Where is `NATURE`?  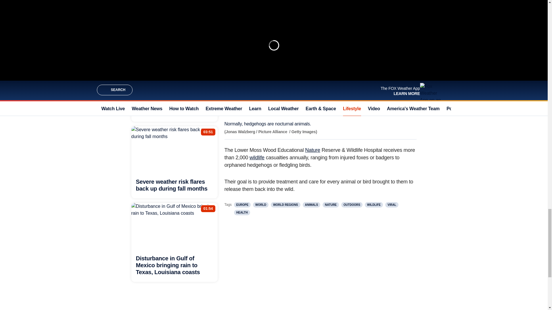 NATURE is located at coordinates (331, 205).